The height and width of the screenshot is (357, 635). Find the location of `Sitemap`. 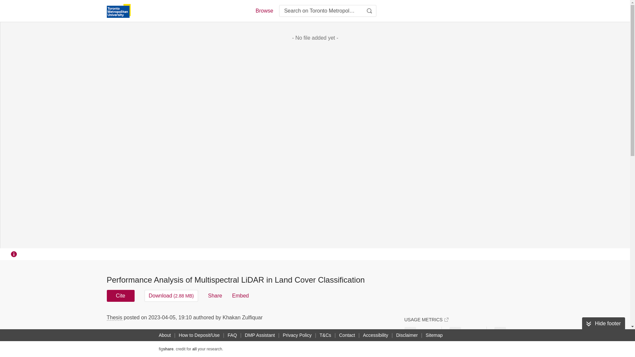

Sitemap is located at coordinates (434, 335).